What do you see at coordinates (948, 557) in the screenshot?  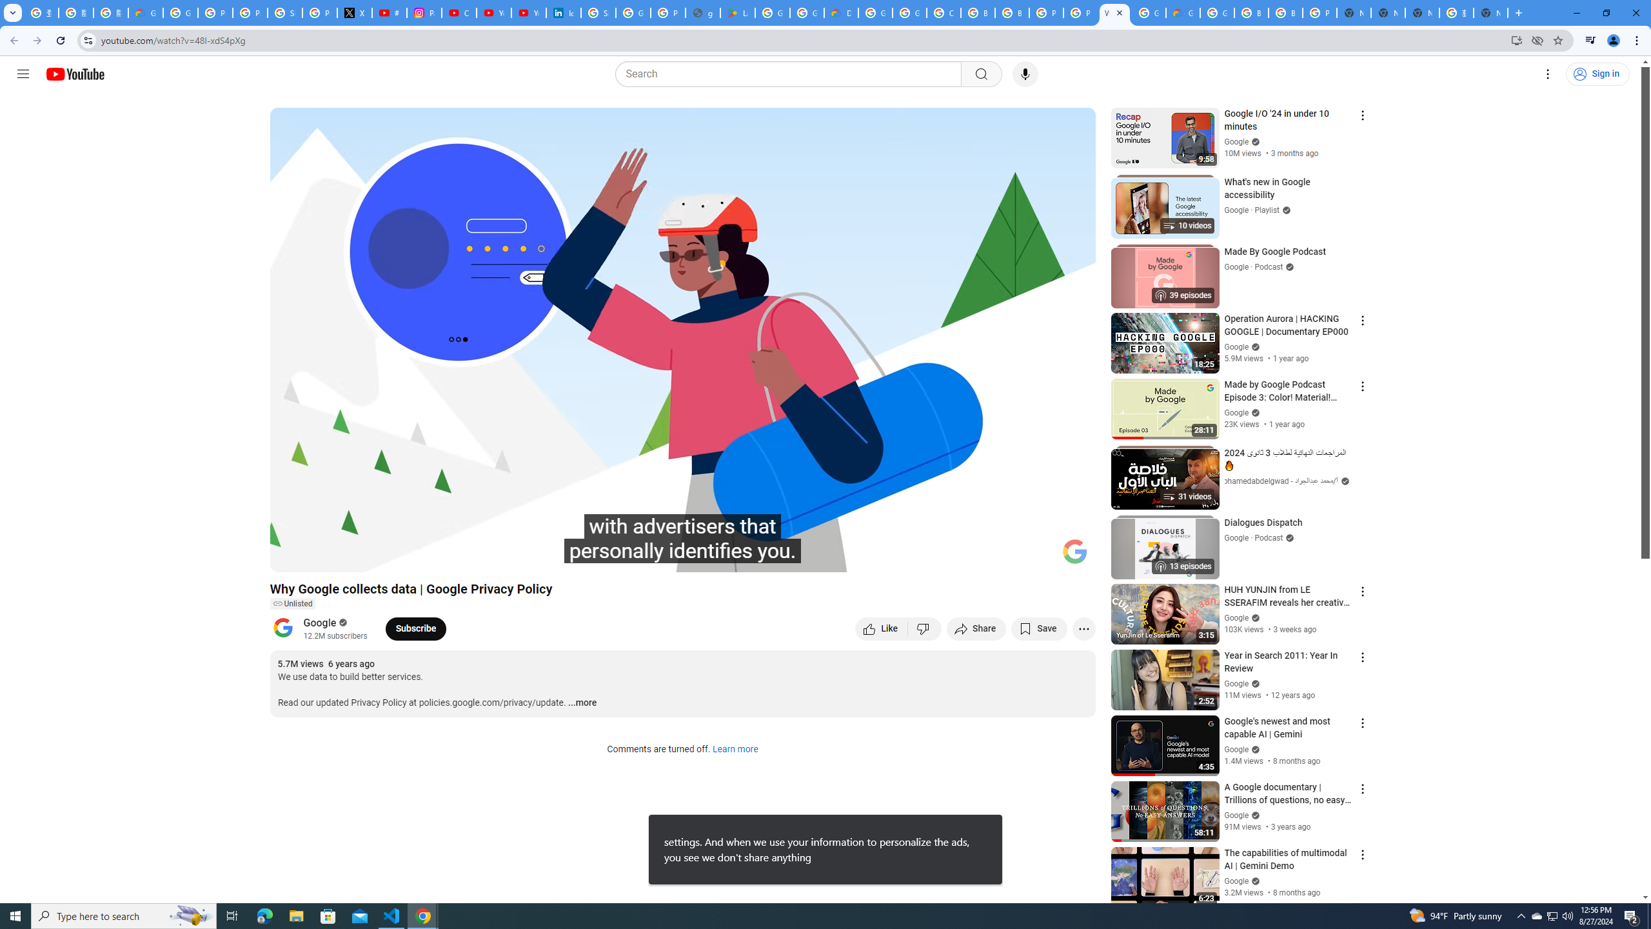 I see `Subtitles/closed captions unavailable` at bounding box center [948, 557].